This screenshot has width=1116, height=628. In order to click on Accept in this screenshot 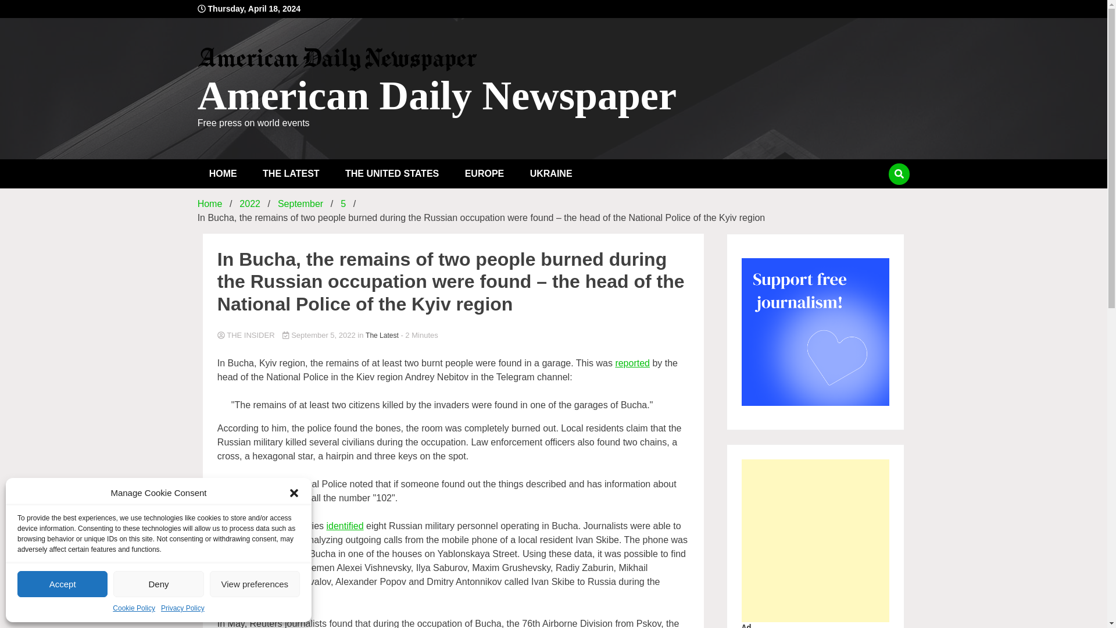, I will do `click(62, 584)`.